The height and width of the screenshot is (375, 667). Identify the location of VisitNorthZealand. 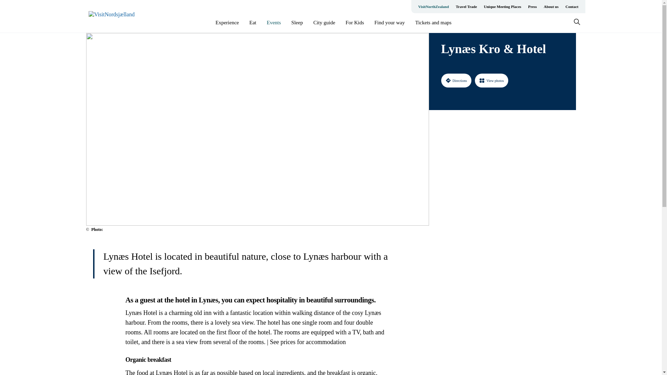
(434, 6).